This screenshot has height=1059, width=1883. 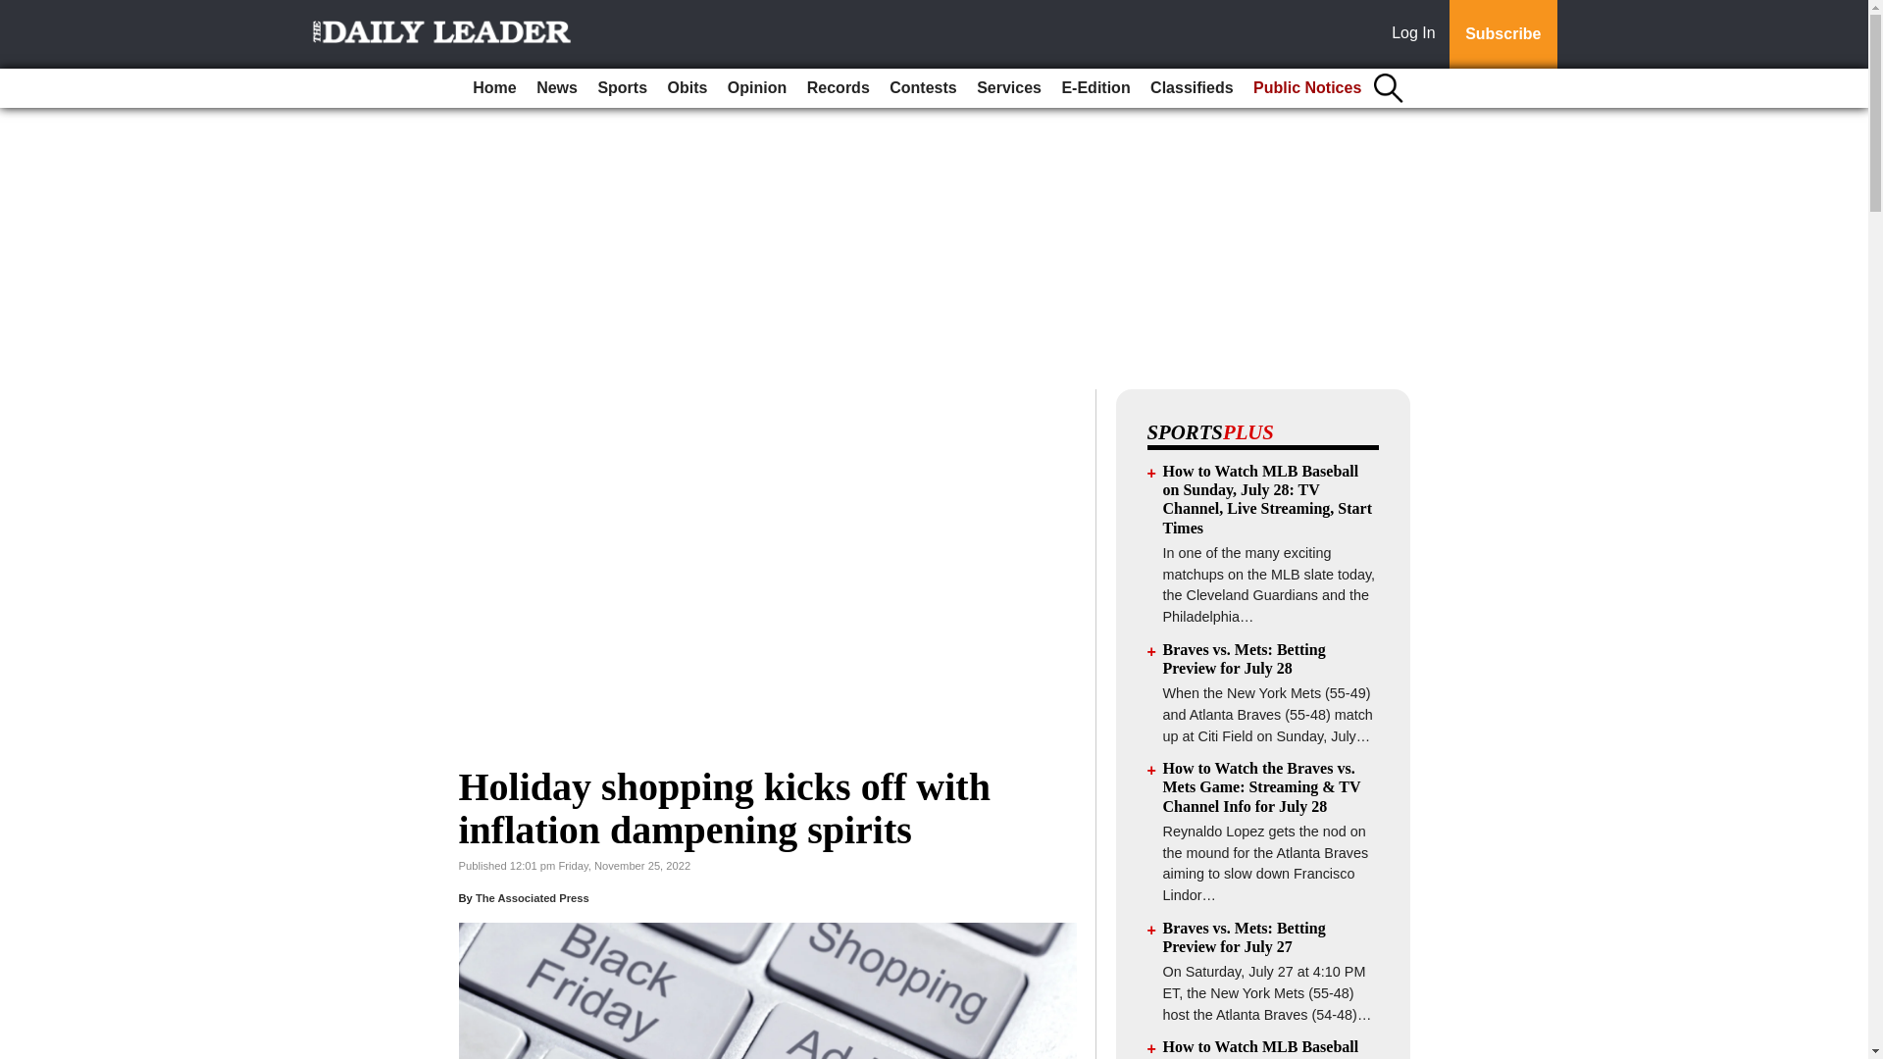 What do you see at coordinates (687, 88) in the screenshot?
I see `Obits` at bounding box center [687, 88].